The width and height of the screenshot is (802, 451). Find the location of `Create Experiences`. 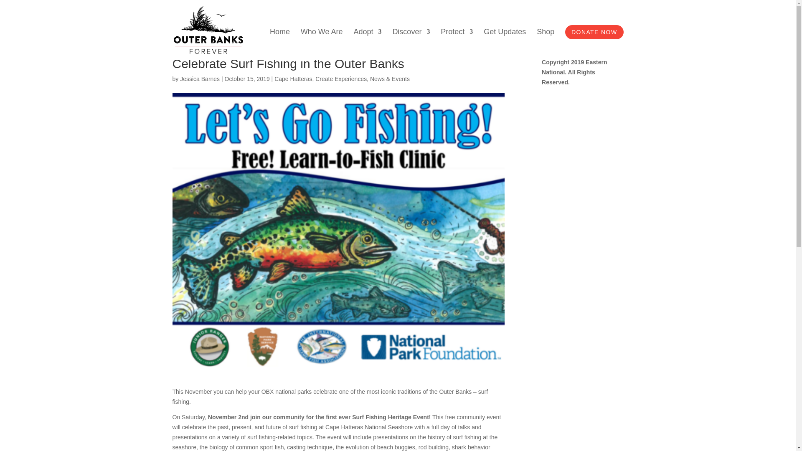

Create Experiences is located at coordinates (341, 79).